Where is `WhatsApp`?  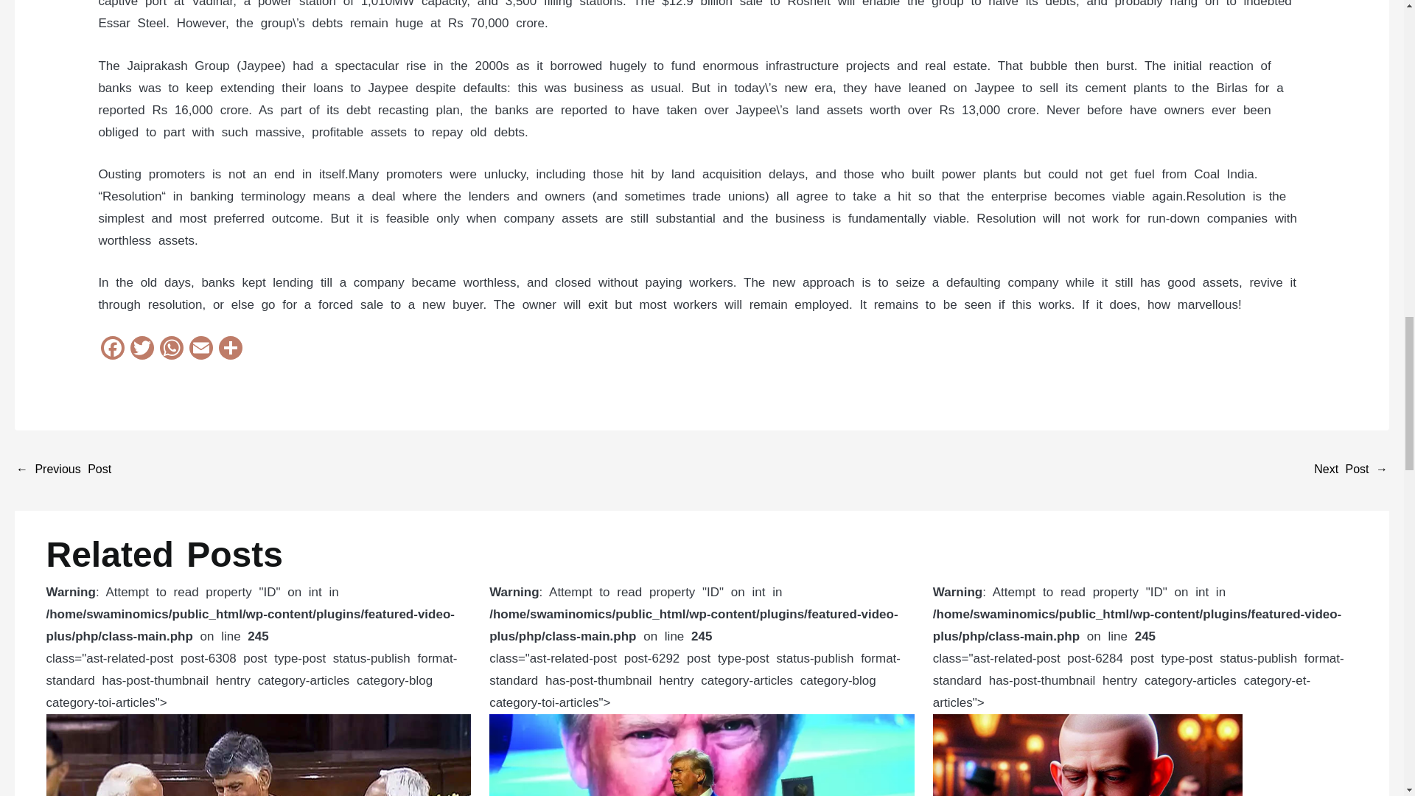 WhatsApp is located at coordinates (172, 349).